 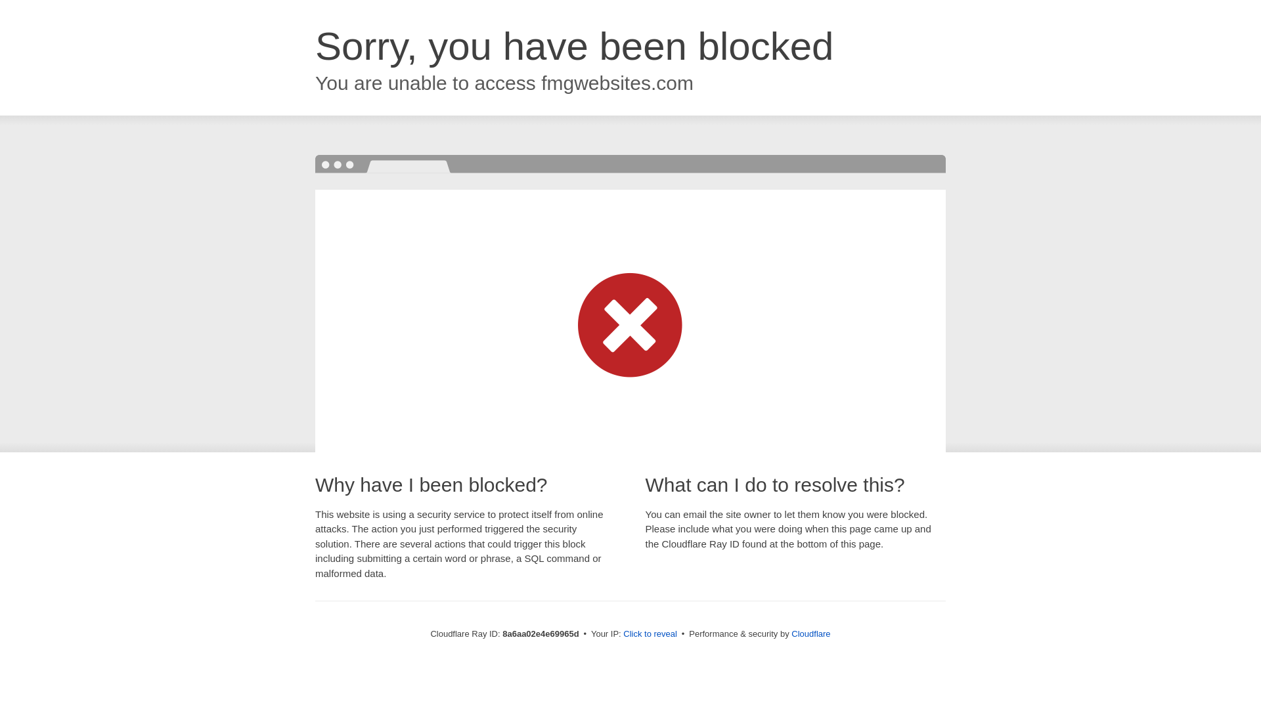 What do you see at coordinates (650, 634) in the screenshot?
I see `Click to reveal` at bounding box center [650, 634].